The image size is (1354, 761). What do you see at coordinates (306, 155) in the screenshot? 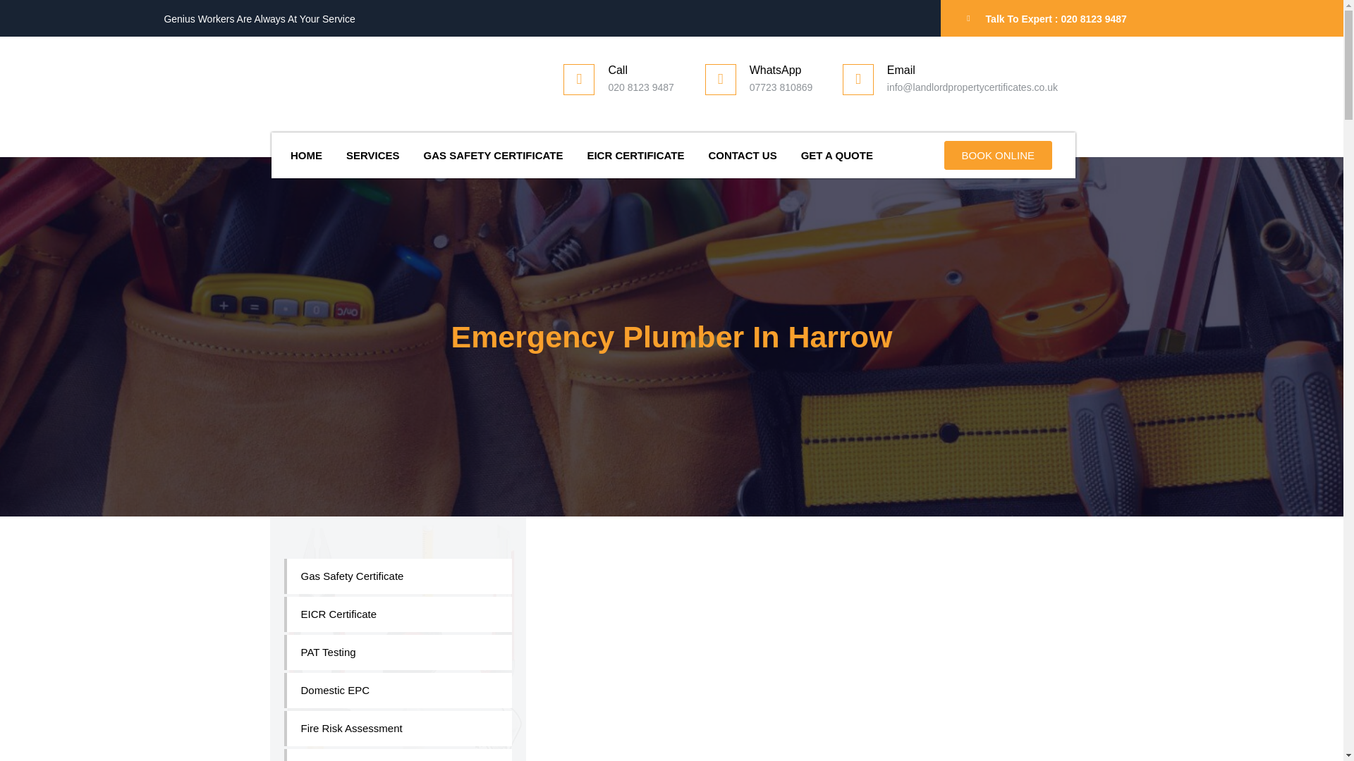
I see `HOME` at bounding box center [306, 155].